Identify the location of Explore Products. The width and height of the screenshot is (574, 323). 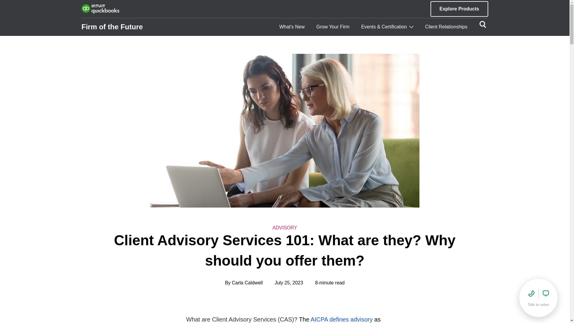
(459, 9).